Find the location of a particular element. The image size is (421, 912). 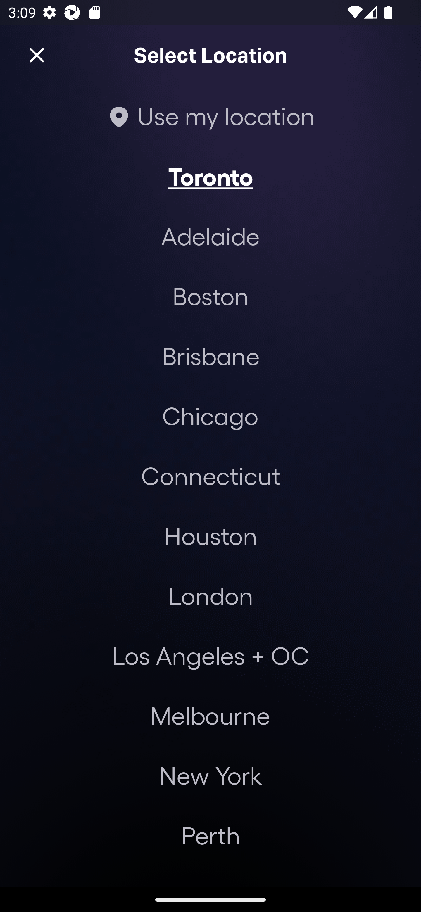

London is located at coordinates (210, 595).